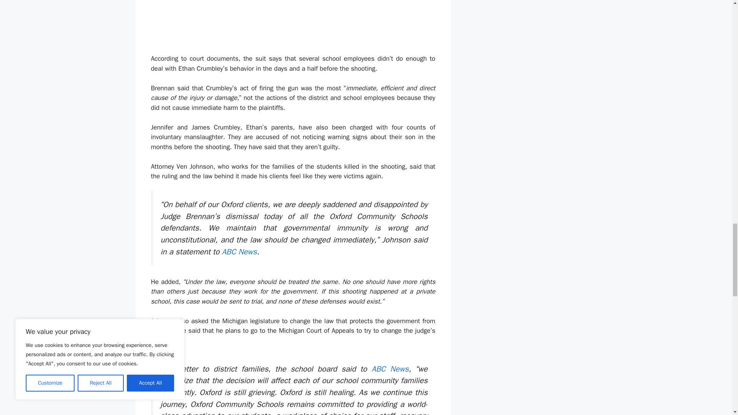  What do you see at coordinates (239, 251) in the screenshot?
I see `ABC News` at bounding box center [239, 251].